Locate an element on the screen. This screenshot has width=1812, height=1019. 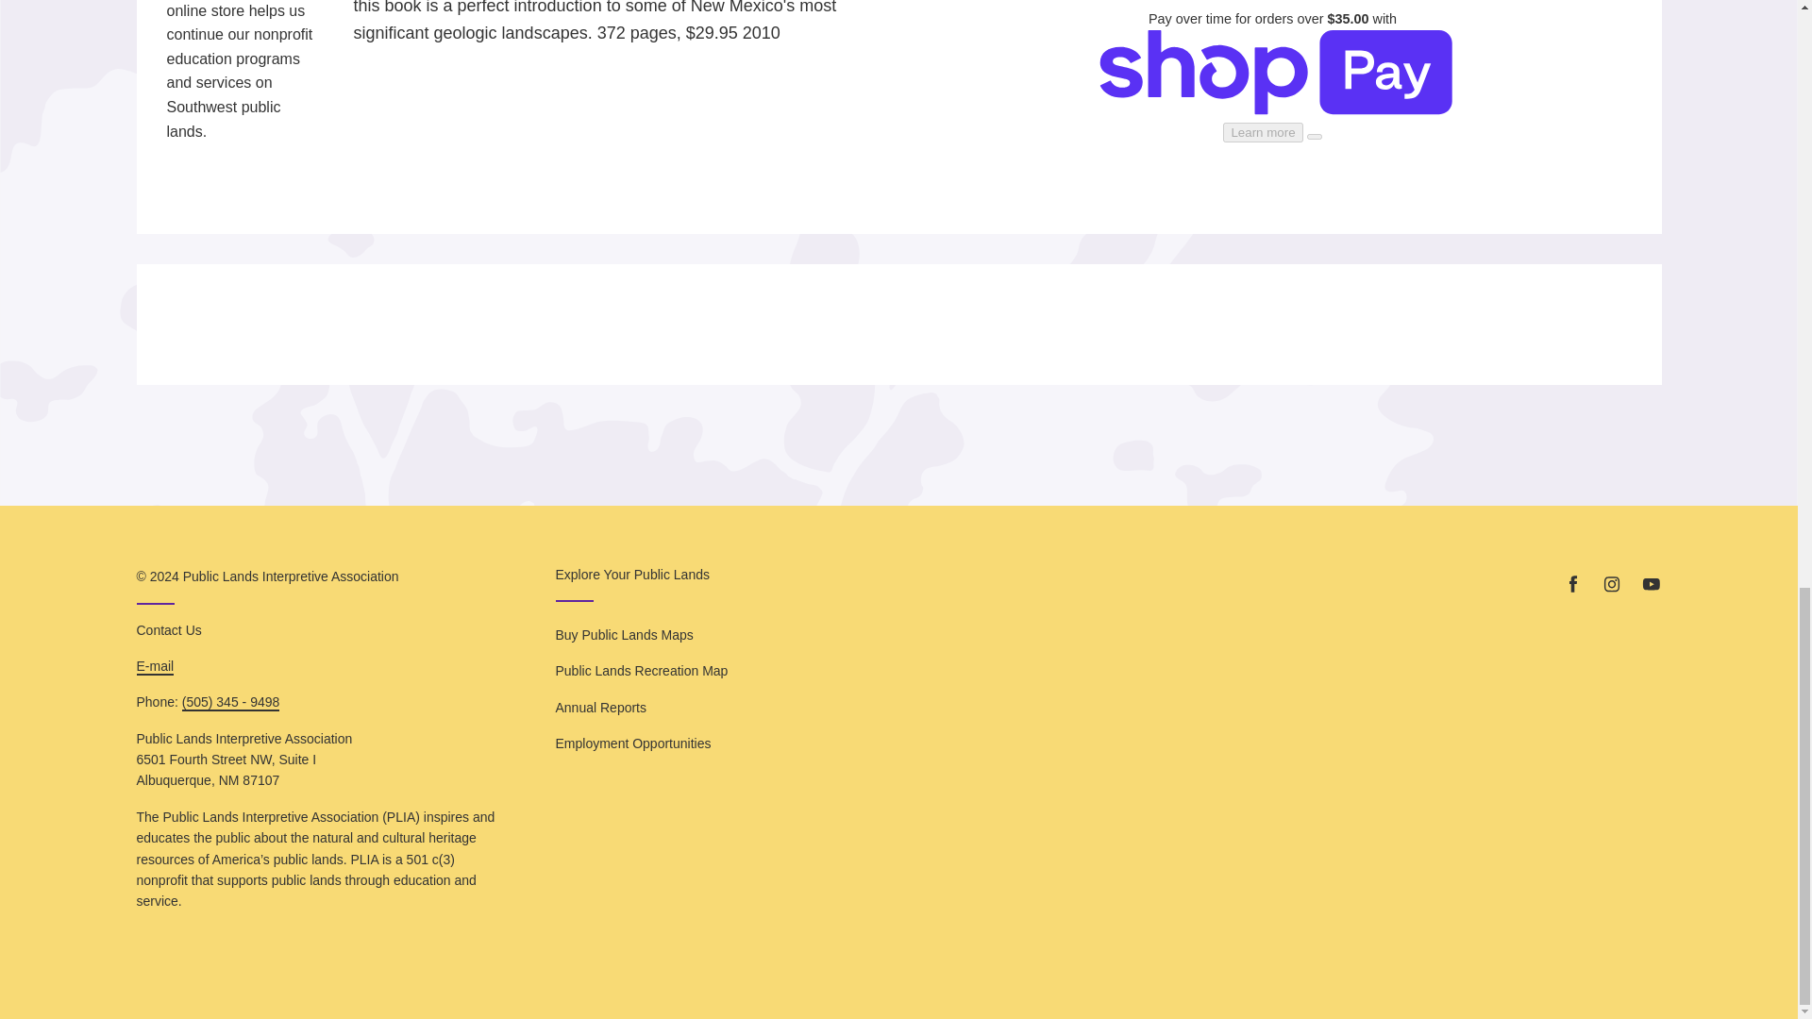
Public Lands Interpretive Association on Facebook is located at coordinates (1572, 584).